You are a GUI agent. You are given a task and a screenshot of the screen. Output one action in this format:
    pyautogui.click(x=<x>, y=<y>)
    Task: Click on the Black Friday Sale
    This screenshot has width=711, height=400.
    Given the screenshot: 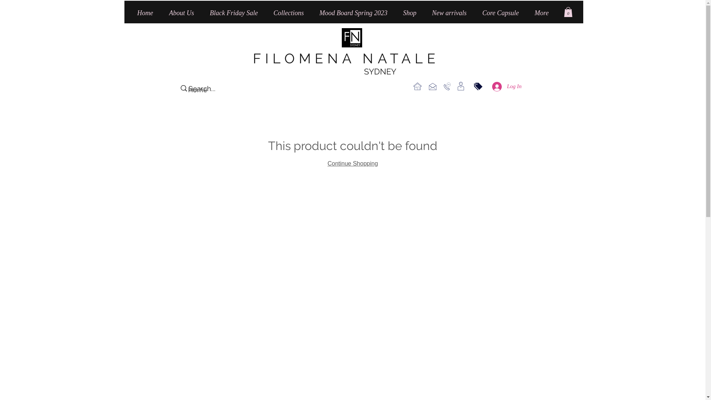 What is the action you would take?
    pyautogui.click(x=236, y=13)
    